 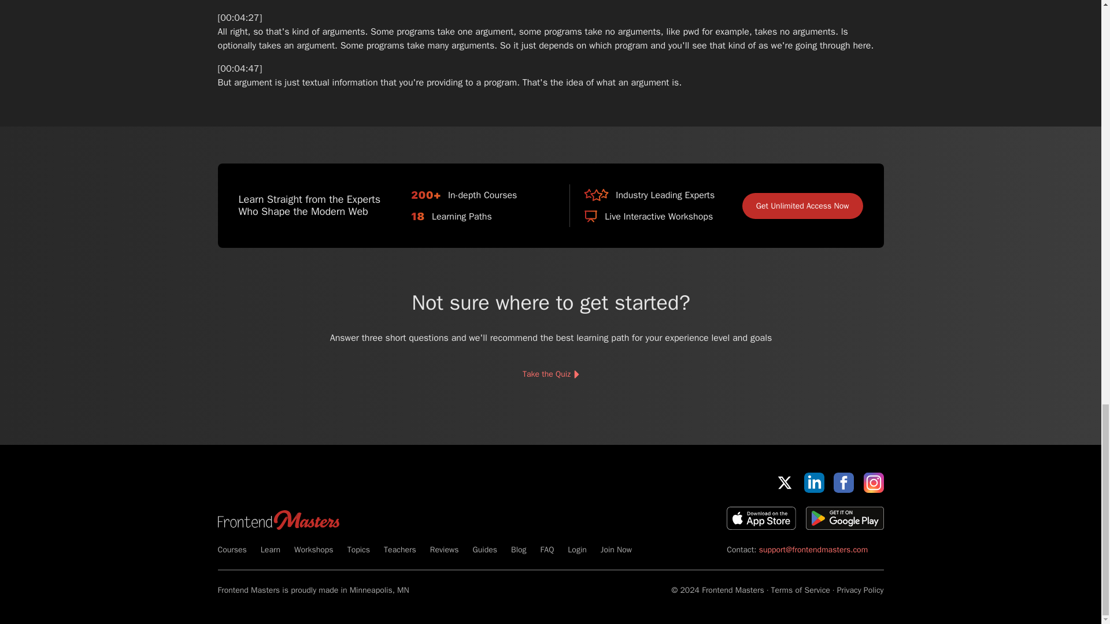 I want to click on Learn, so click(x=271, y=549).